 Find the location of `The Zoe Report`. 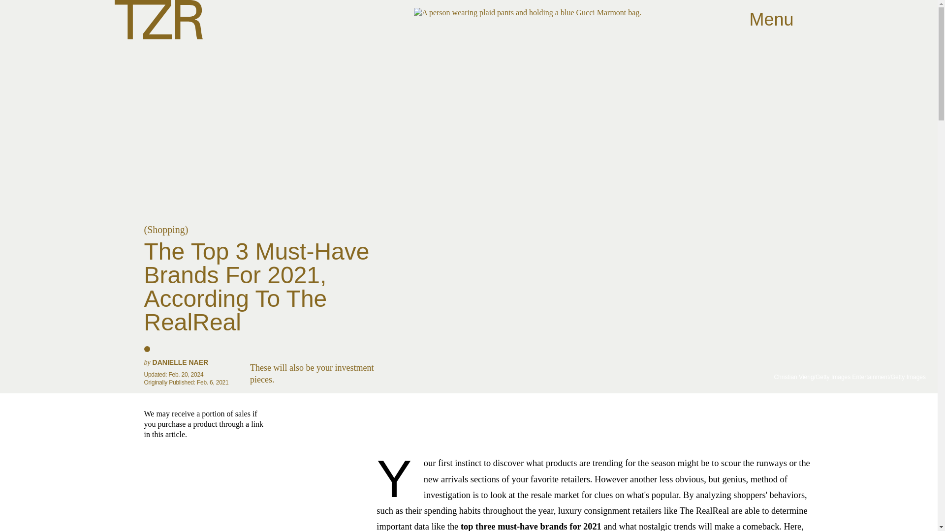

The Zoe Report is located at coordinates (158, 20).